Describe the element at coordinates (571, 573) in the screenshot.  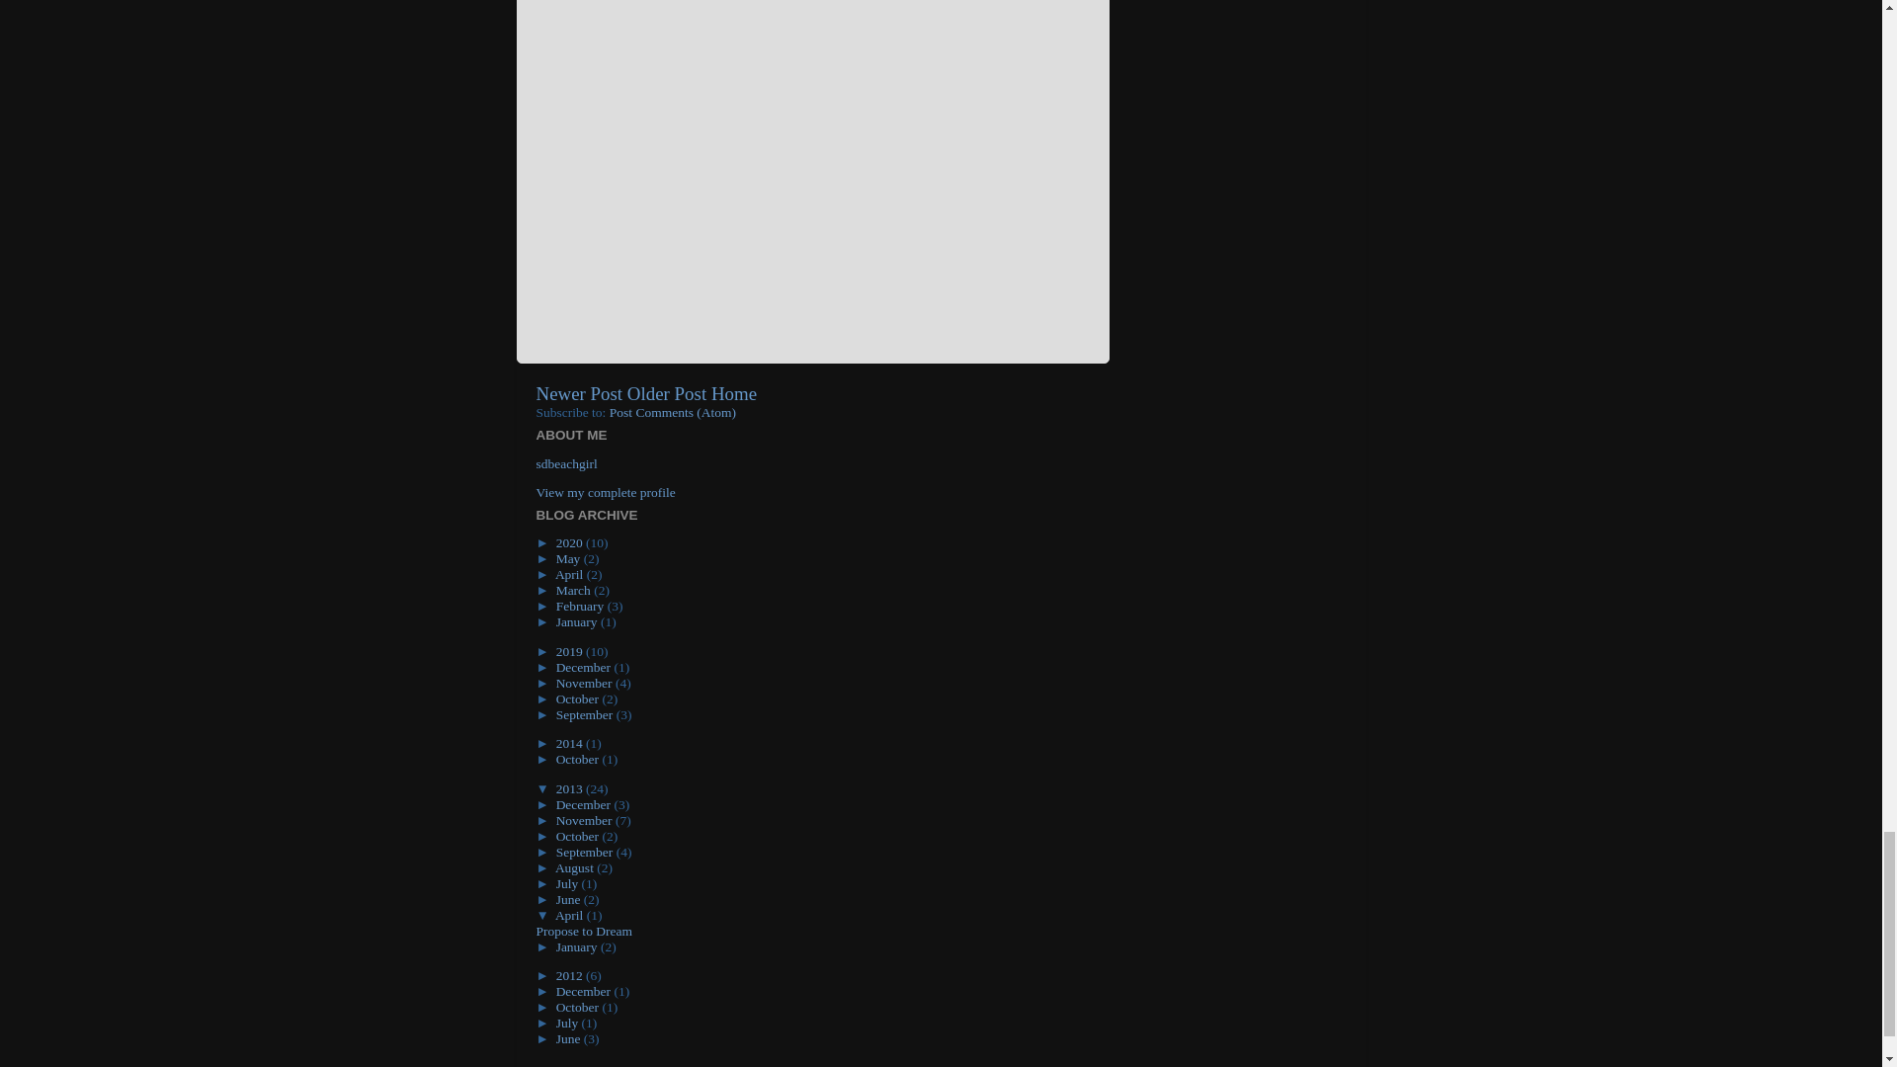
I see `April` at that location.